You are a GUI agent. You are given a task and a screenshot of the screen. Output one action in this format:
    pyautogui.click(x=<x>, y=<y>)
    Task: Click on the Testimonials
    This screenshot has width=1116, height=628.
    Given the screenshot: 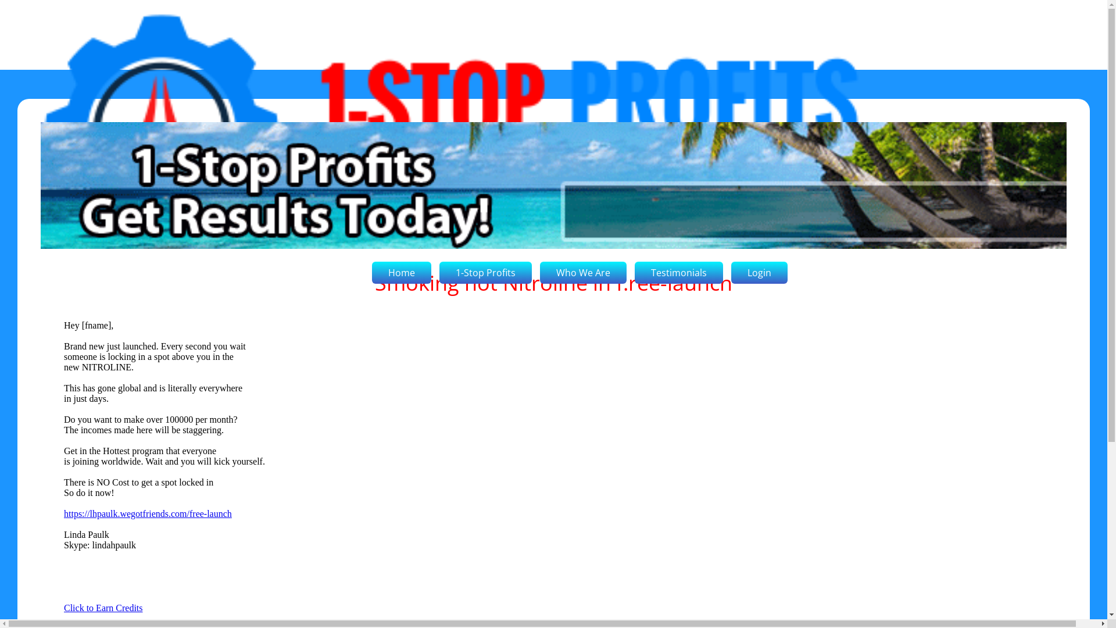 What is the action you would take?
    pyautogui.click(x=679, y=273)
    